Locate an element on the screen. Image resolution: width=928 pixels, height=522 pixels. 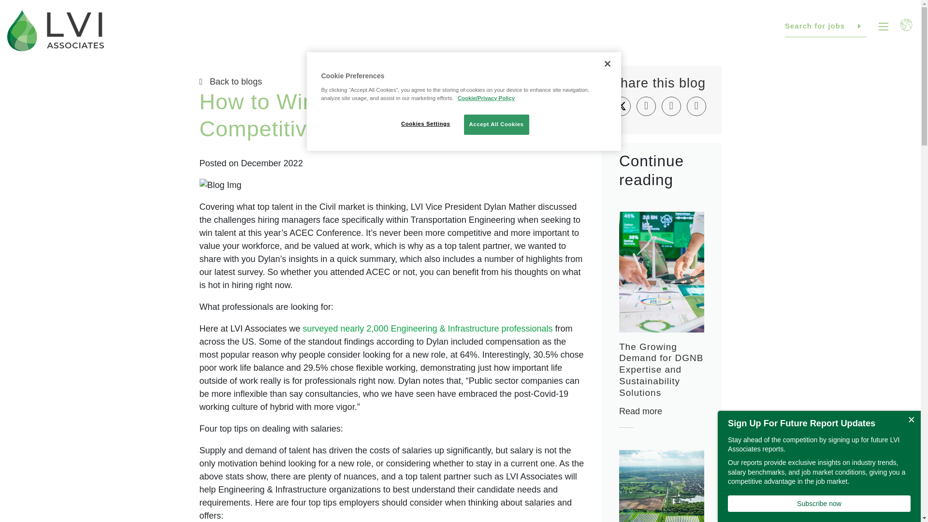
share on LinkedIn is located at coordinates (671, 106).